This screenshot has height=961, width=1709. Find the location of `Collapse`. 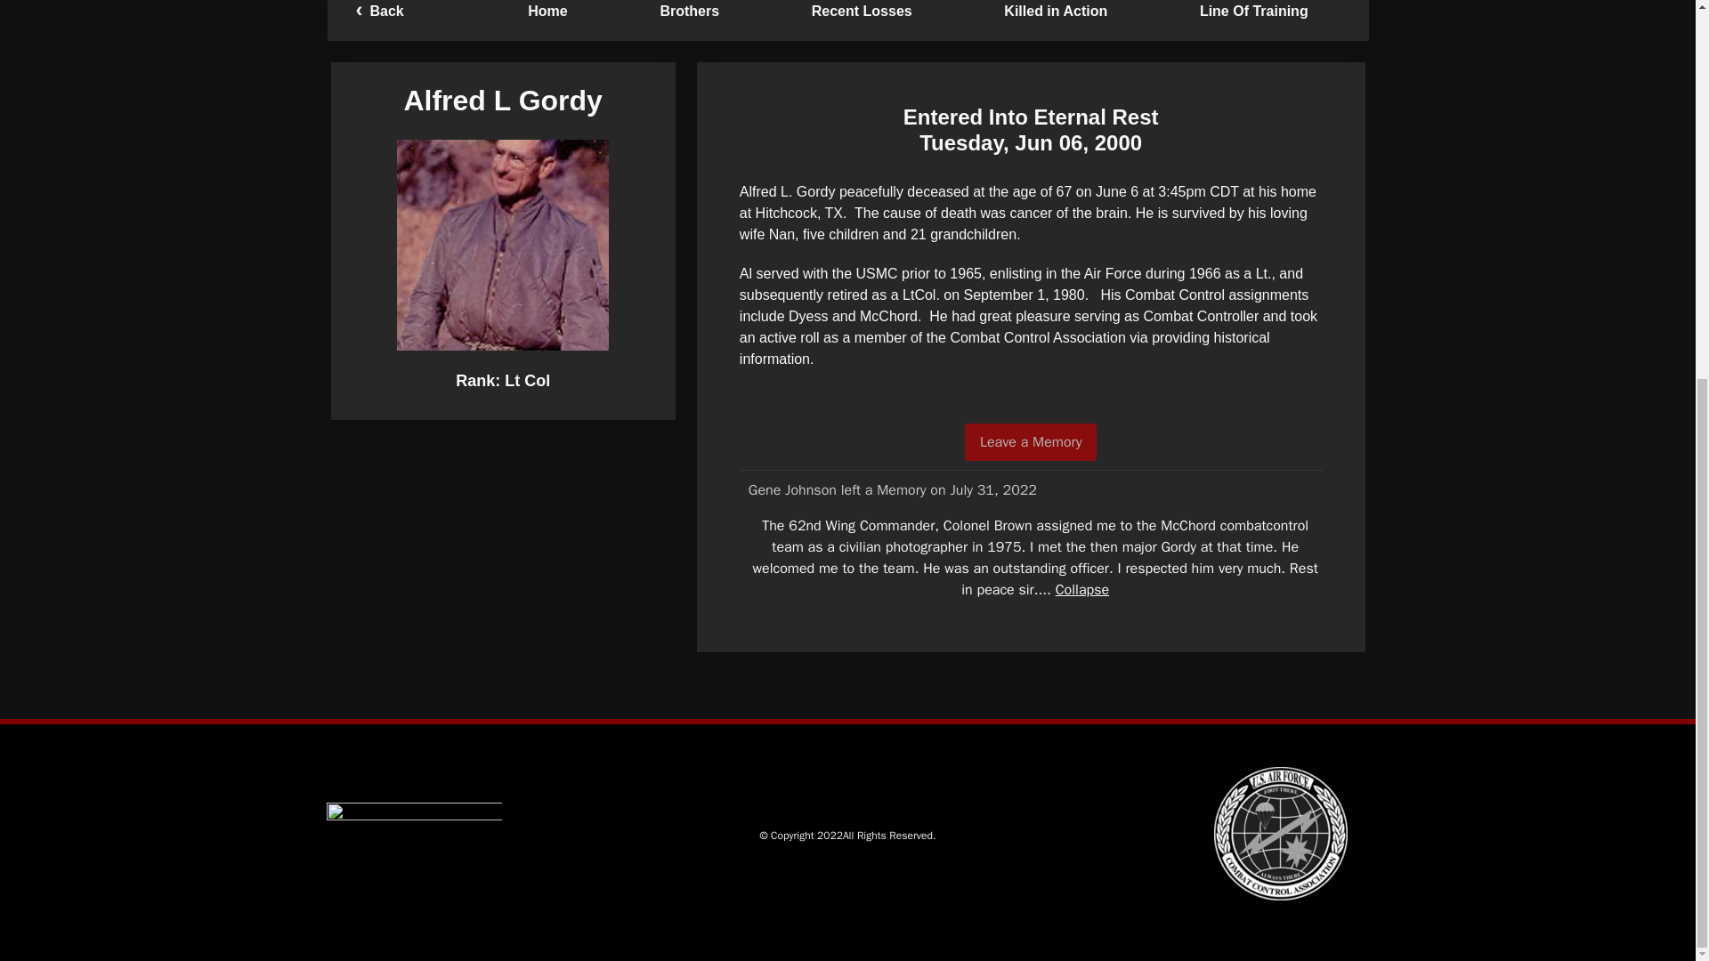

Collapse is located at coordinates (1082, 589).